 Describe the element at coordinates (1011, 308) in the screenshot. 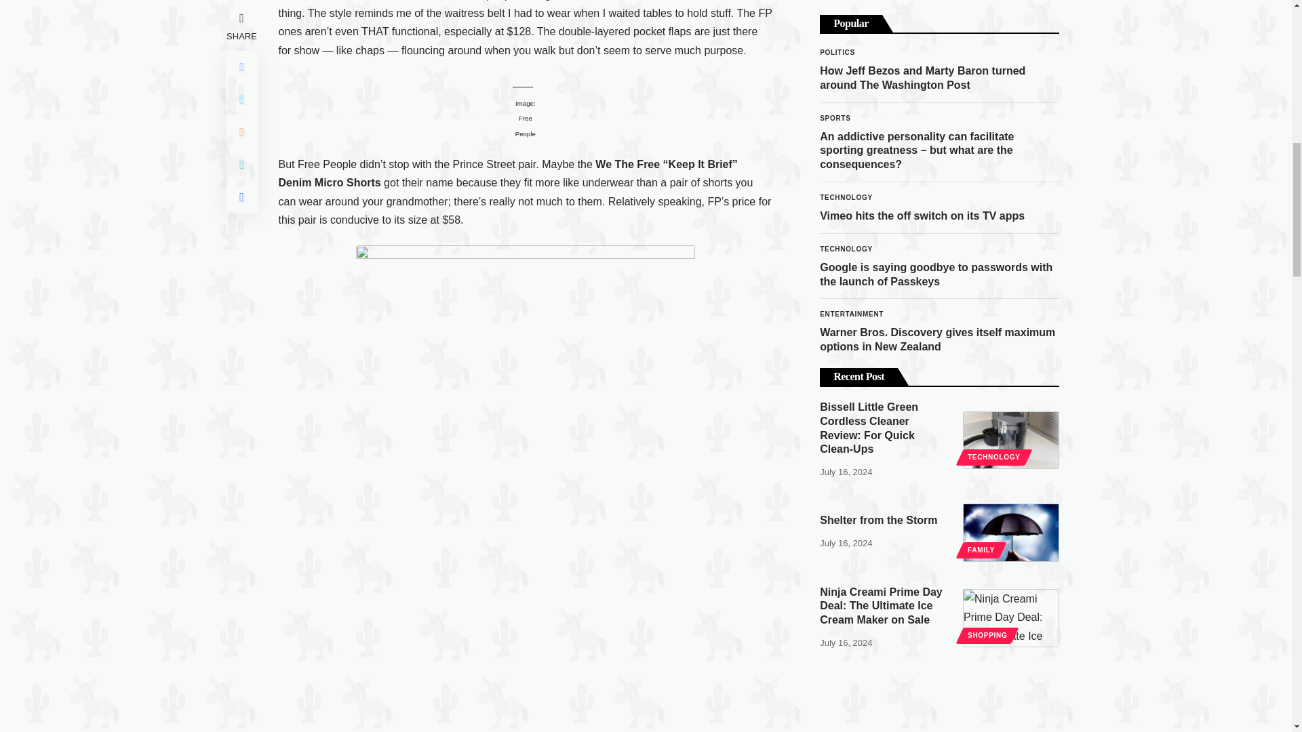

I see `Shelter from the Storm` at that location.